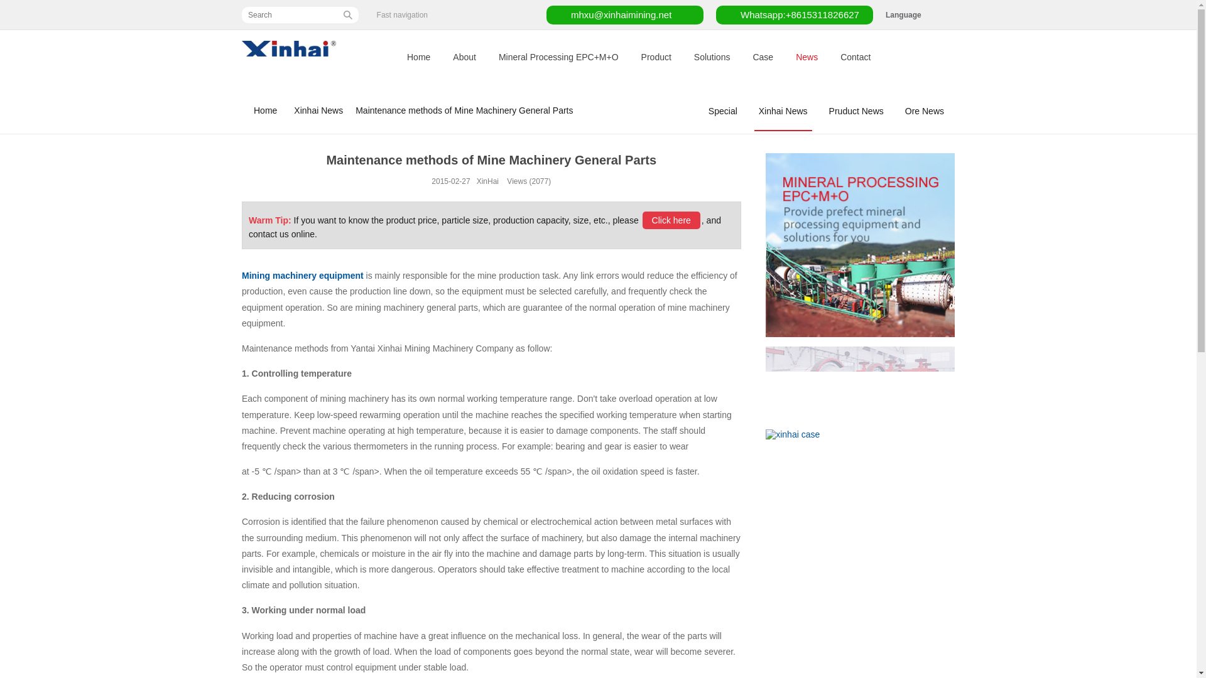  What do you see at coordinates (793, 434) in the screenshot?
I see `xinhai case` at bounding box center [793, 434].